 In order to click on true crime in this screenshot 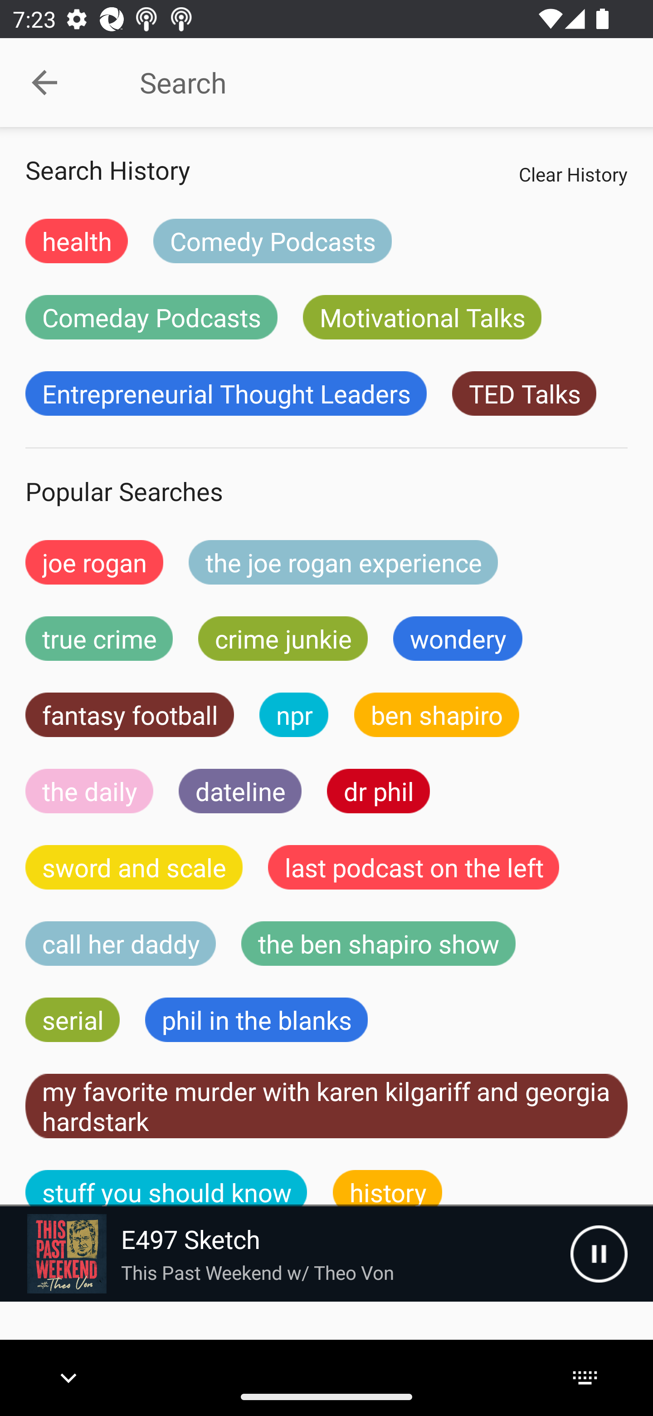, I will do `click(99, 639)`.